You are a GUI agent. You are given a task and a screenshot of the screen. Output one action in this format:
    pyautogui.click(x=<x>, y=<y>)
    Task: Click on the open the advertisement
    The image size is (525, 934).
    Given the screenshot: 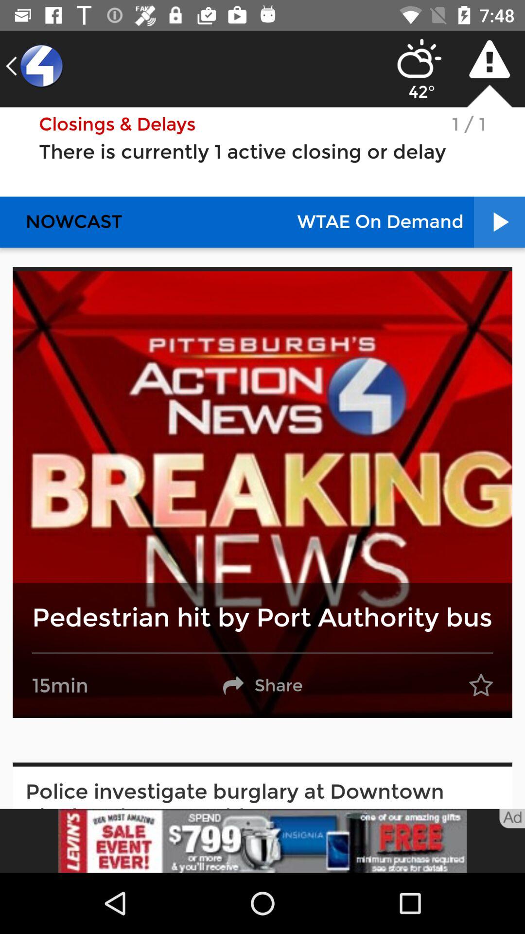 What is the action you would take?
    pyautogui.click(x=262, y=841)
    